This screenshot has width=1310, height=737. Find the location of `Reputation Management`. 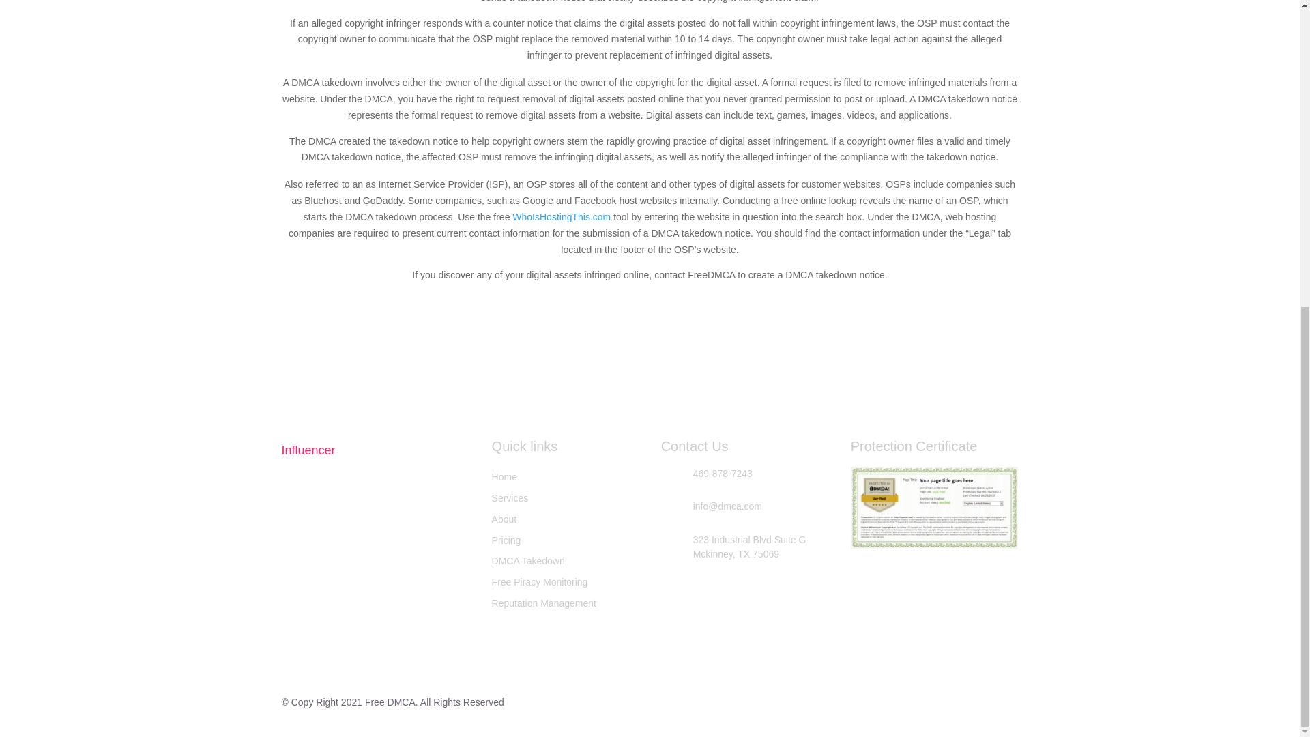

Reputation Management is located at coordinates (544, 603).